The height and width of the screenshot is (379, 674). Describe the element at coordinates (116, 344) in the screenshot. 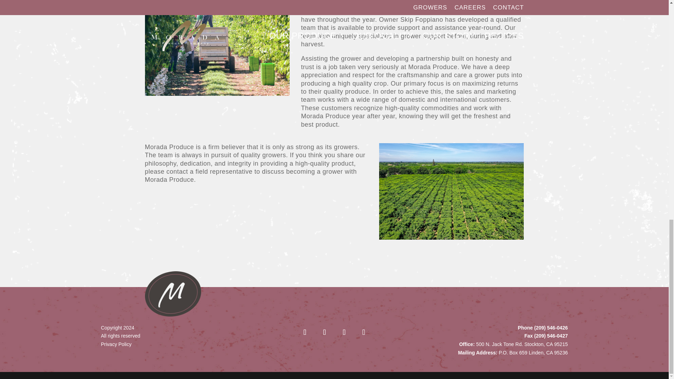

I see `Privacy Policy` at that location.